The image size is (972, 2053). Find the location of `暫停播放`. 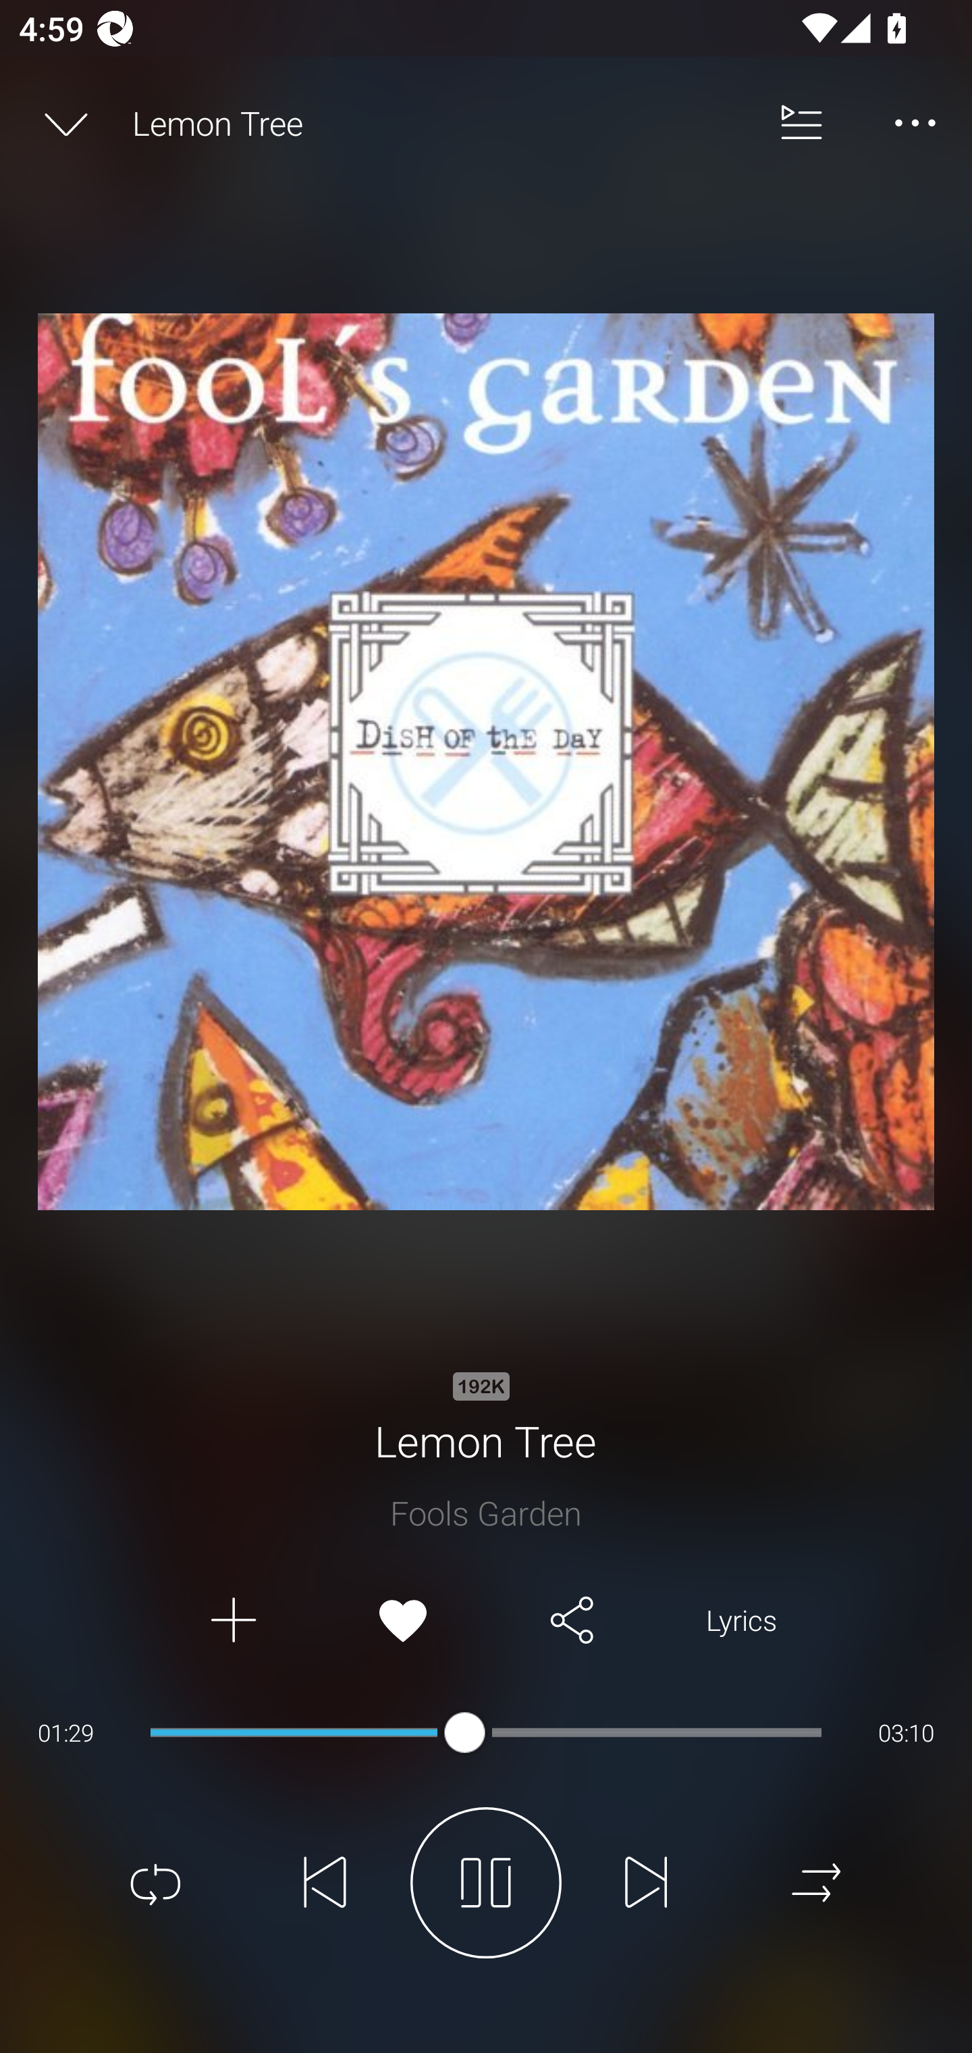

暫停播放 is located at coordinates (486, 1883).